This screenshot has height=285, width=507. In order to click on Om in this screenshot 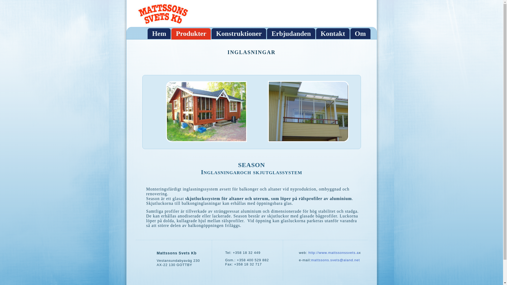, I will do `click(360, 34)`.